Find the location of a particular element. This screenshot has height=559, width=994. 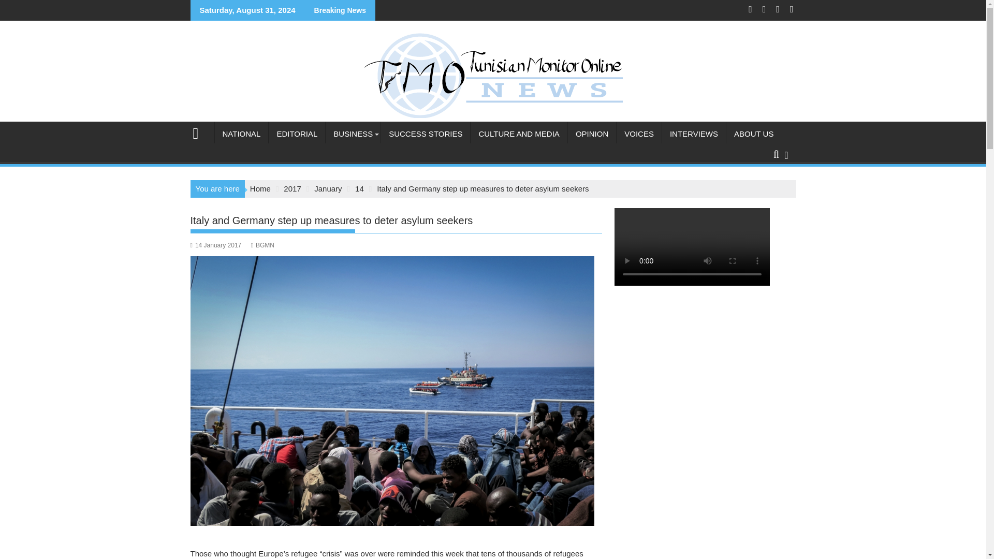

BGMN is located at coordinates (262, 245).